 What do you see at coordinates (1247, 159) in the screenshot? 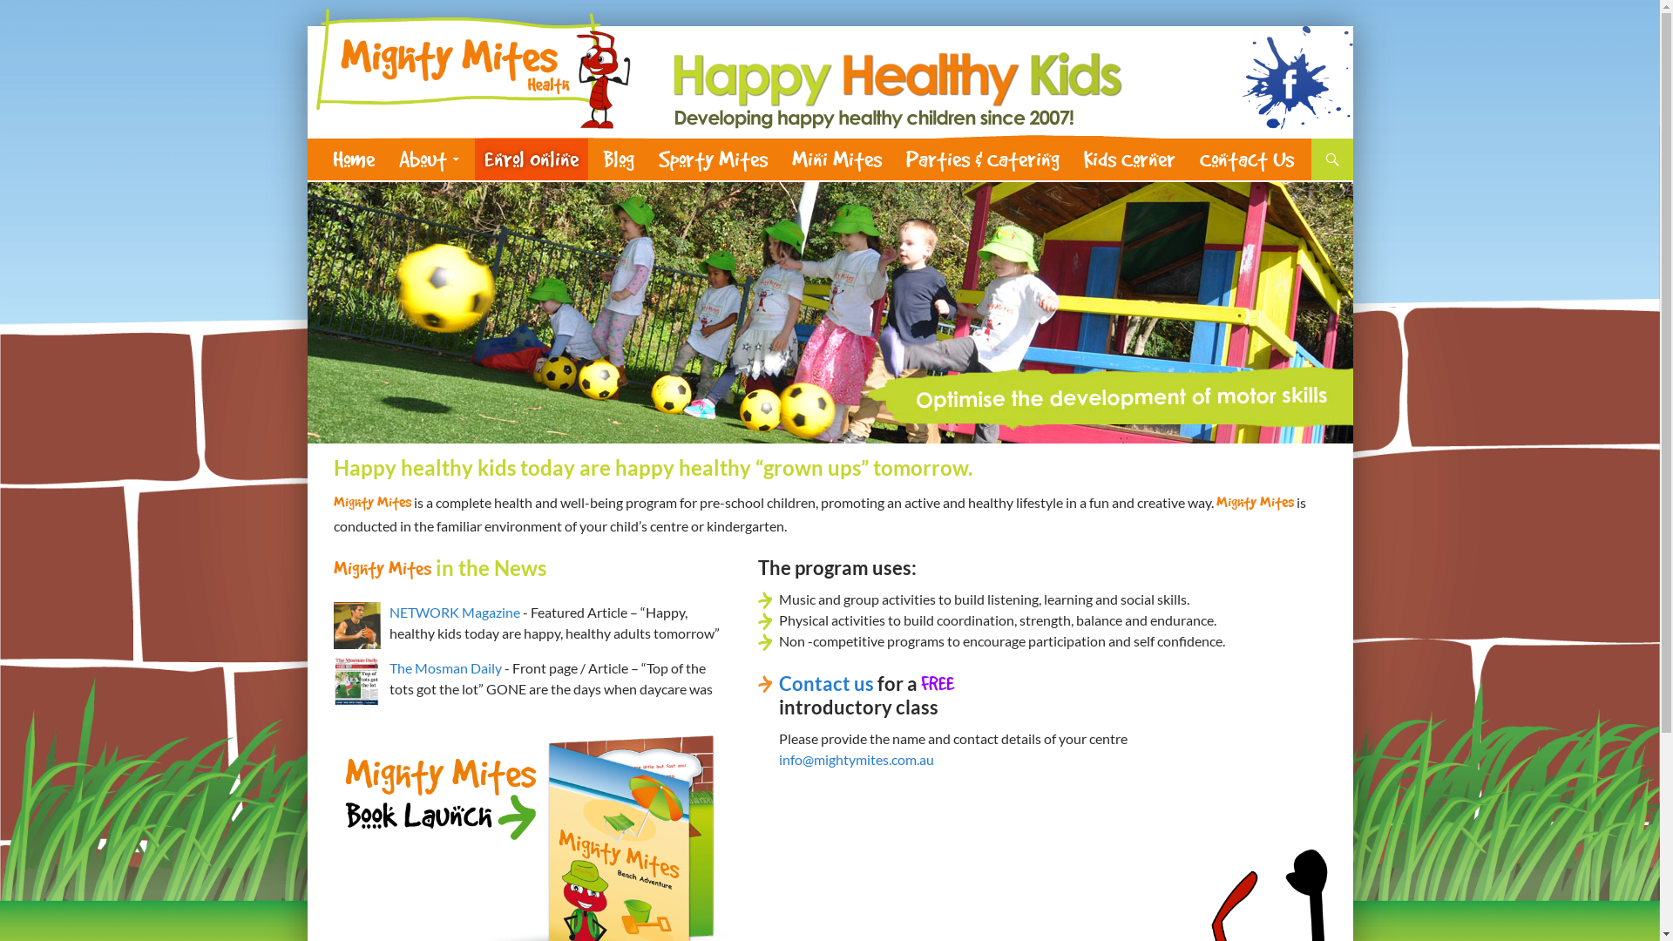
I see `Contact Us` at bounding box center [1247, 159].